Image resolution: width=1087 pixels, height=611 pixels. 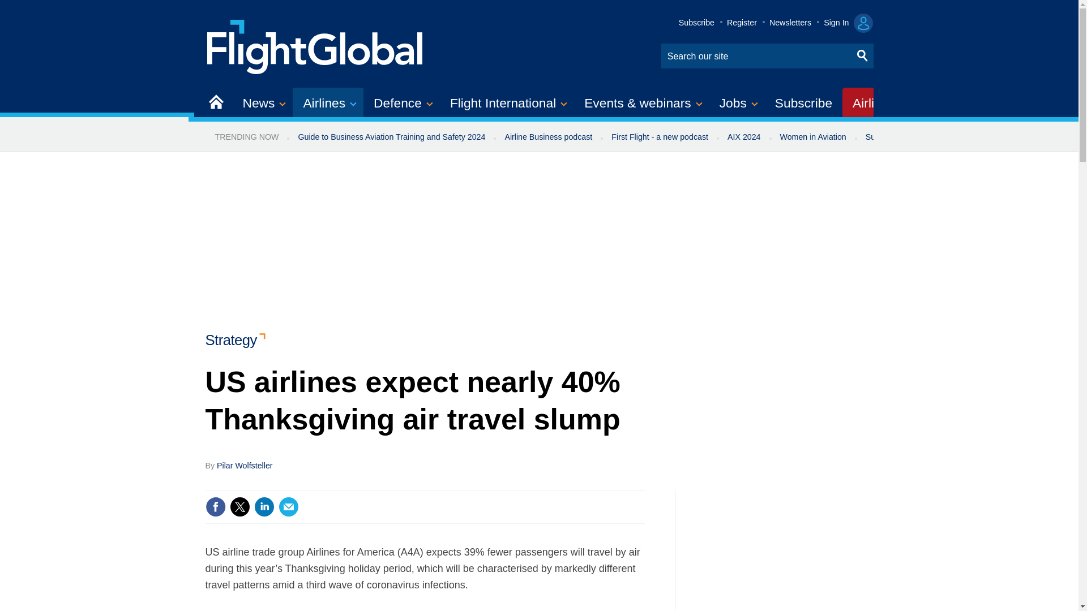 I want to click on Sustainable Aviation newsletter, so click(x=922, y=137).